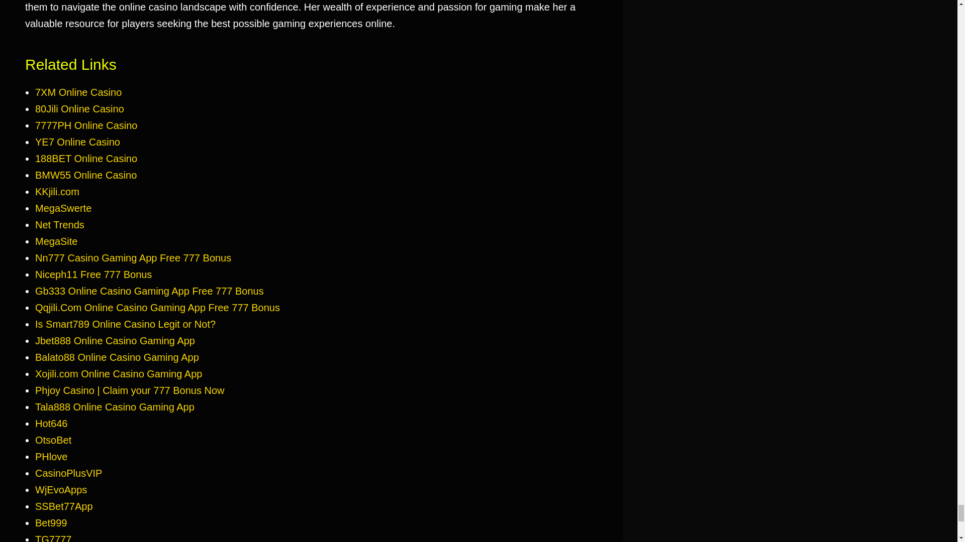  What do you see at coordinates (93, 274) in the screenshot?
I see `Niceph11 Free 777 Bonus` at bounding box center [93, 274].